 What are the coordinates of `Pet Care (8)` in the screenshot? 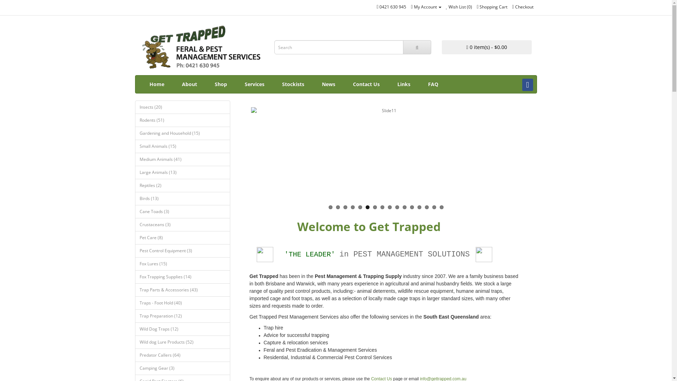 It's located at (182, 238).